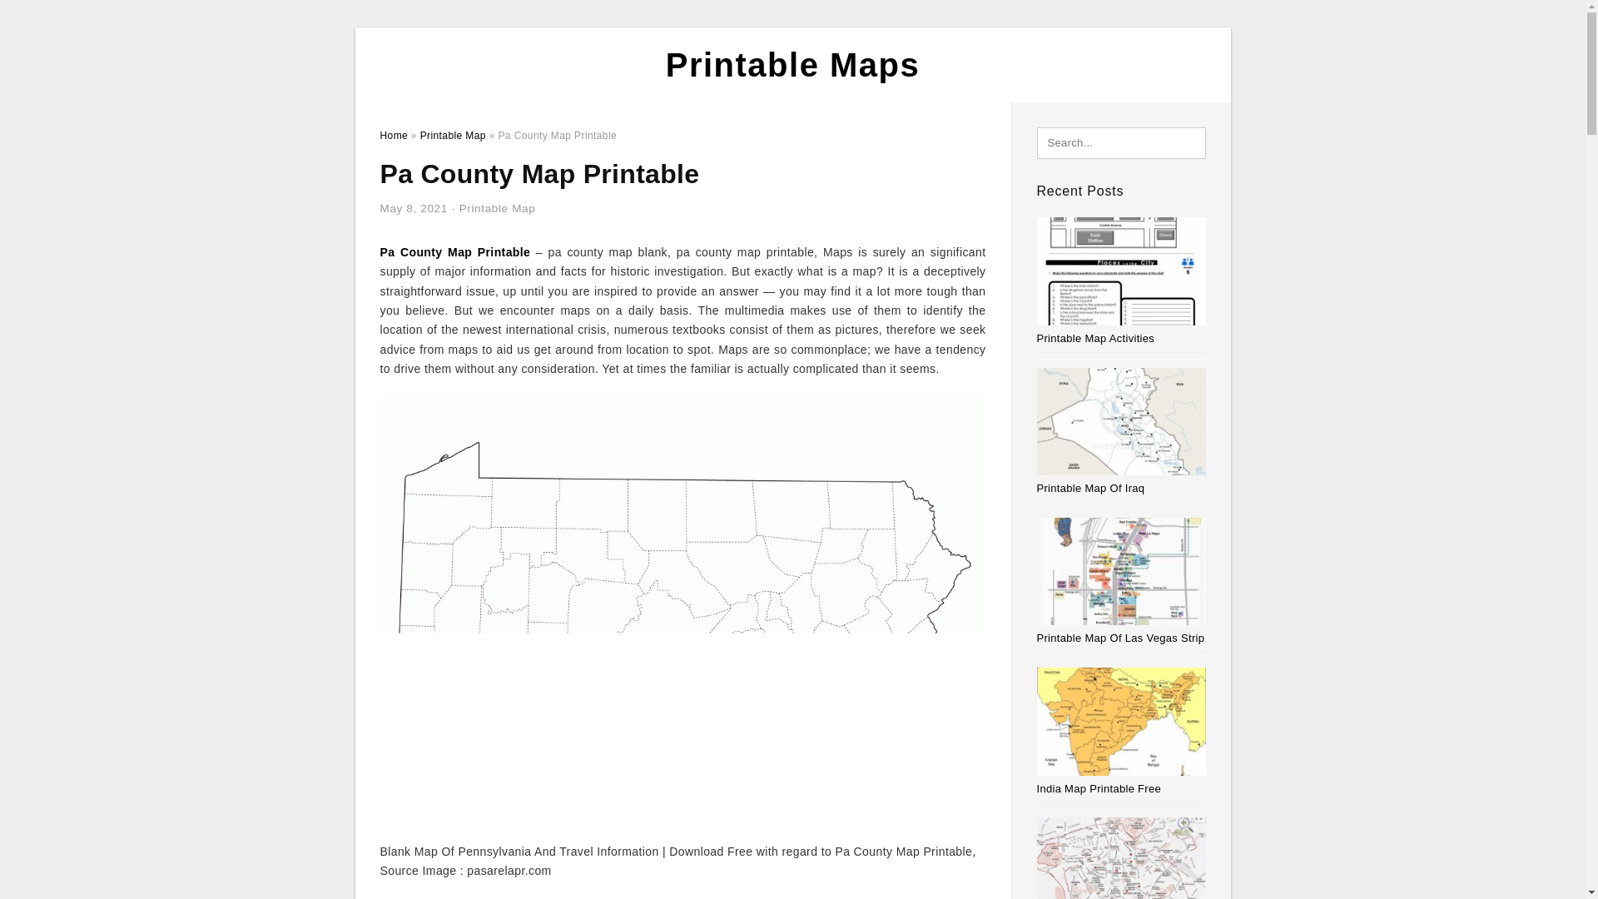 The image size is (1598, 899). Describe the element at coordinates (1091, 488) in the screenshot. I see `Printable Map Of Iraq` at that location.